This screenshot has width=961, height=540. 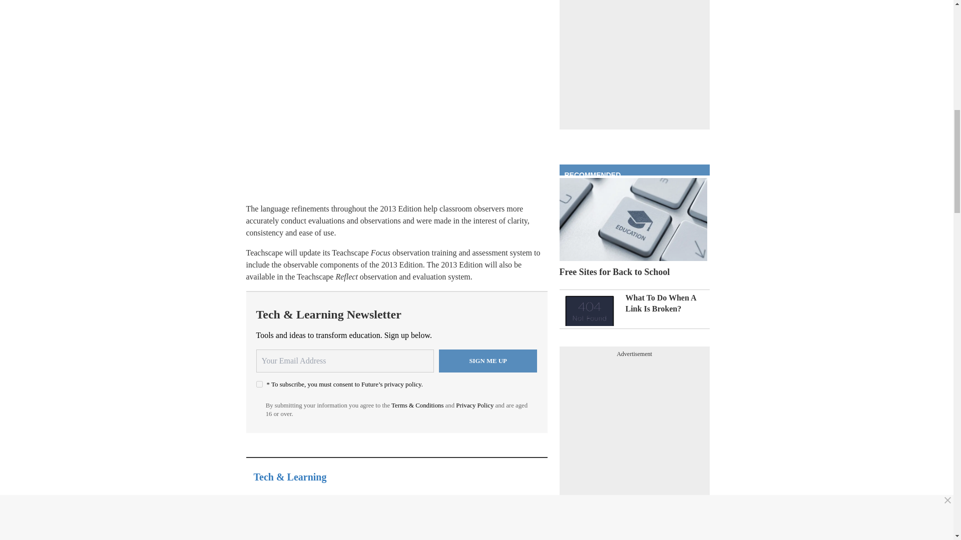 I want to click on Sign me up, so click(x=488, y=361).